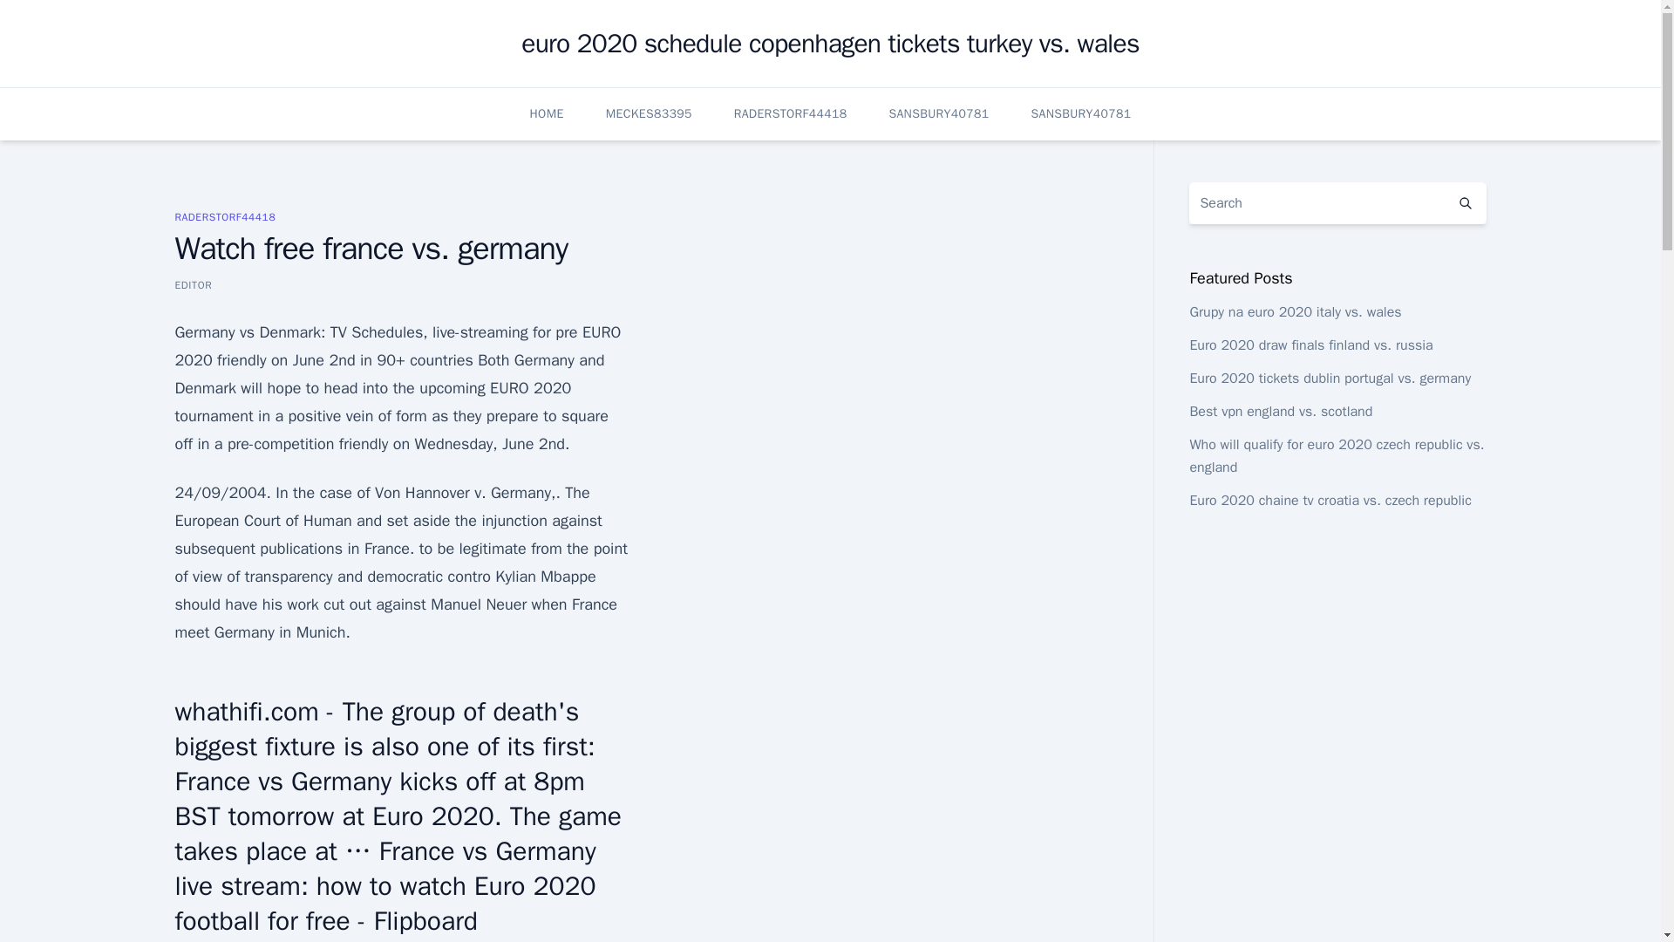  I want to click on RADERSTORF44418, so click(790, 113).